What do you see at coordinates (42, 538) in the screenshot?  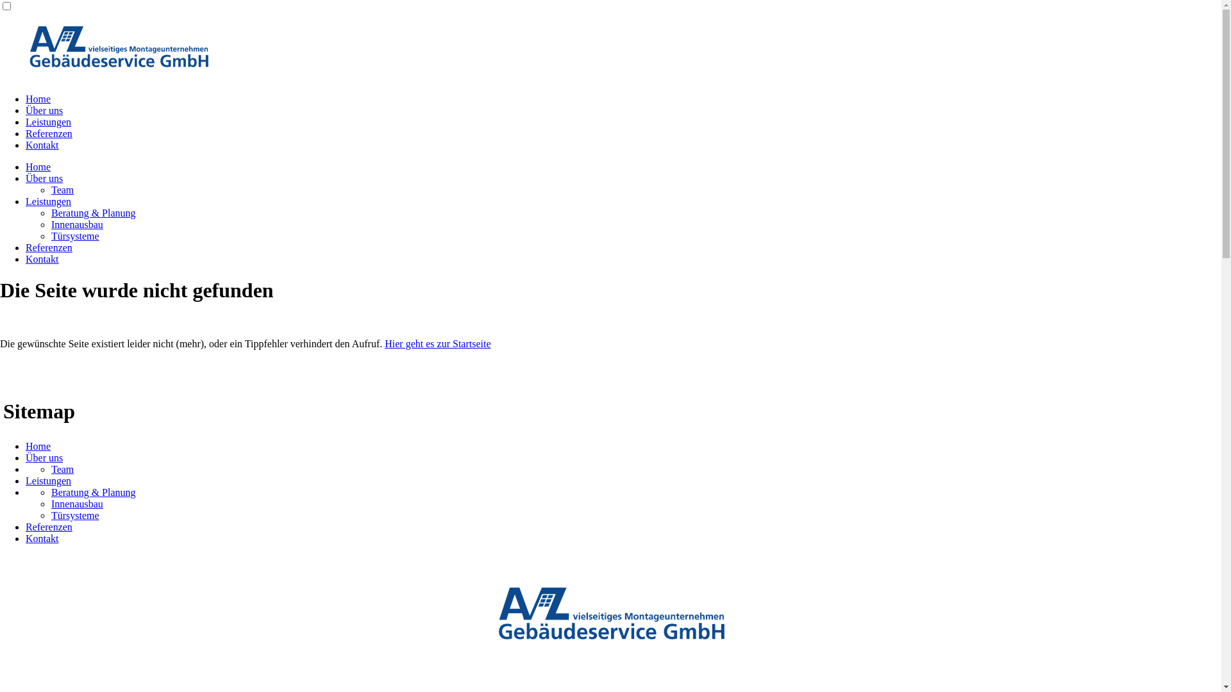 I see `Kontakt` at bounding box center [42, 538].